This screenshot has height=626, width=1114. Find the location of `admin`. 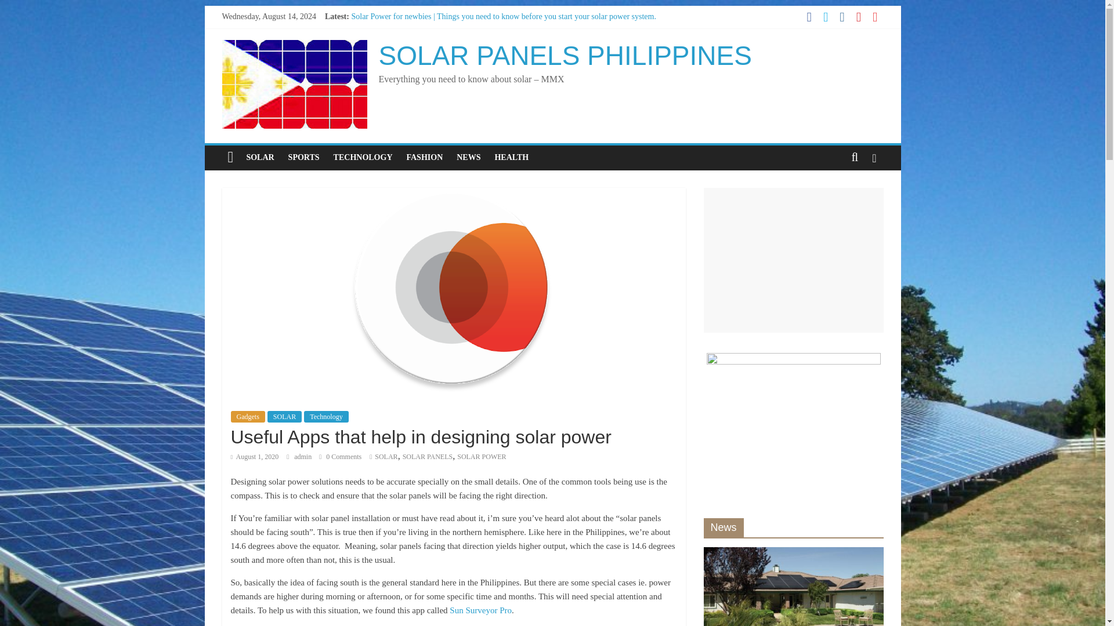

admin is located at coordinates (303, 456).